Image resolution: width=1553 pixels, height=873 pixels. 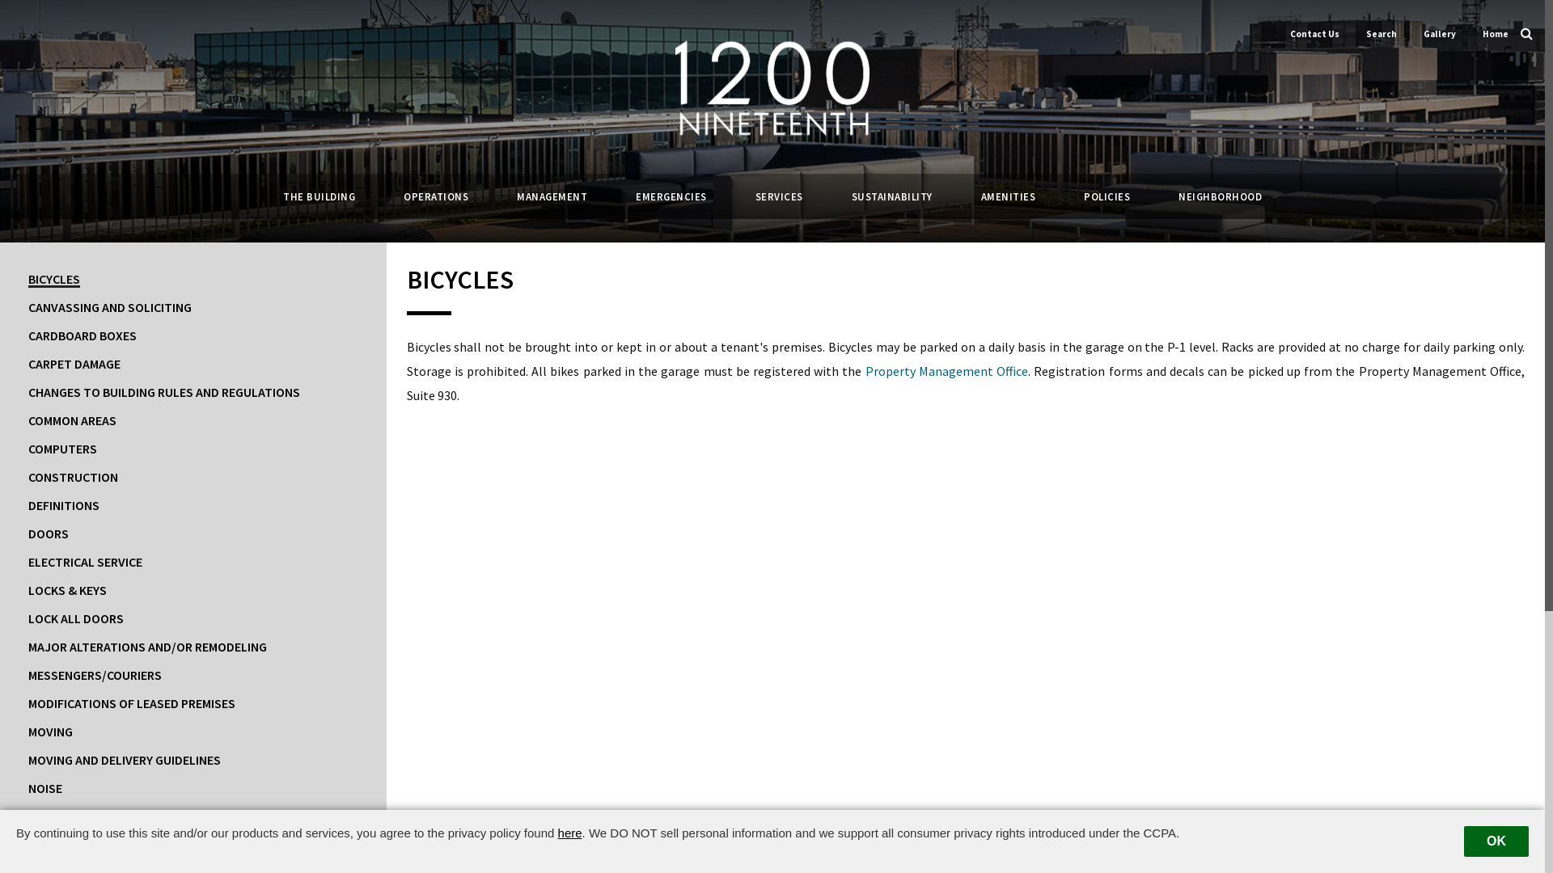 I want to click on DOORS, so click(x=193, y=533).